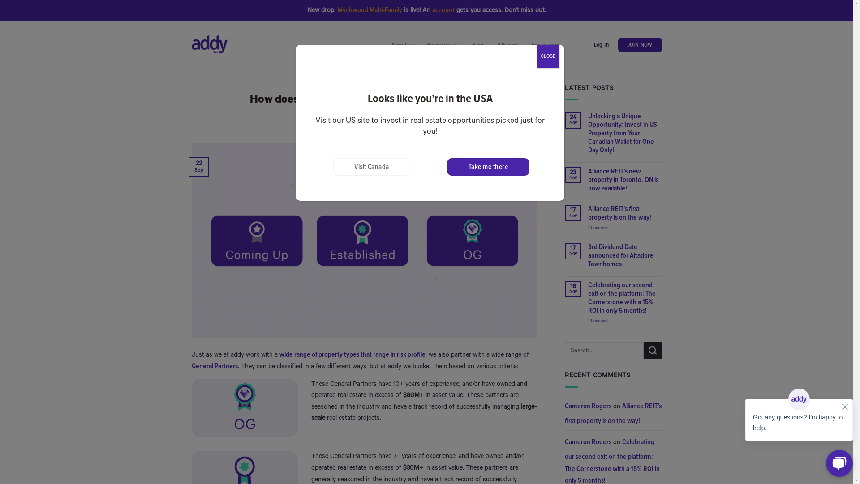  What do you see at coordinates (370, 10) in the screenshot?
I see `Wychwood Multi-Family` at bounding box center [370, 10].